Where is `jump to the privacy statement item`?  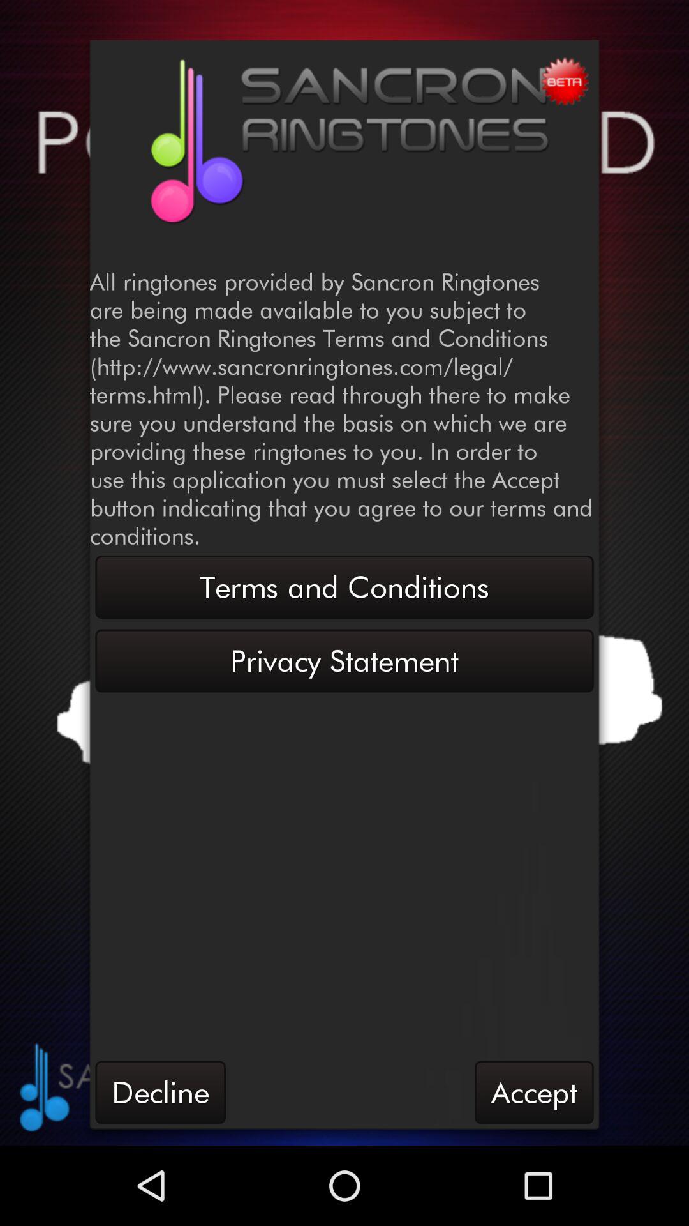 jump to the privacy statement item is located at coordinates (344, 660).